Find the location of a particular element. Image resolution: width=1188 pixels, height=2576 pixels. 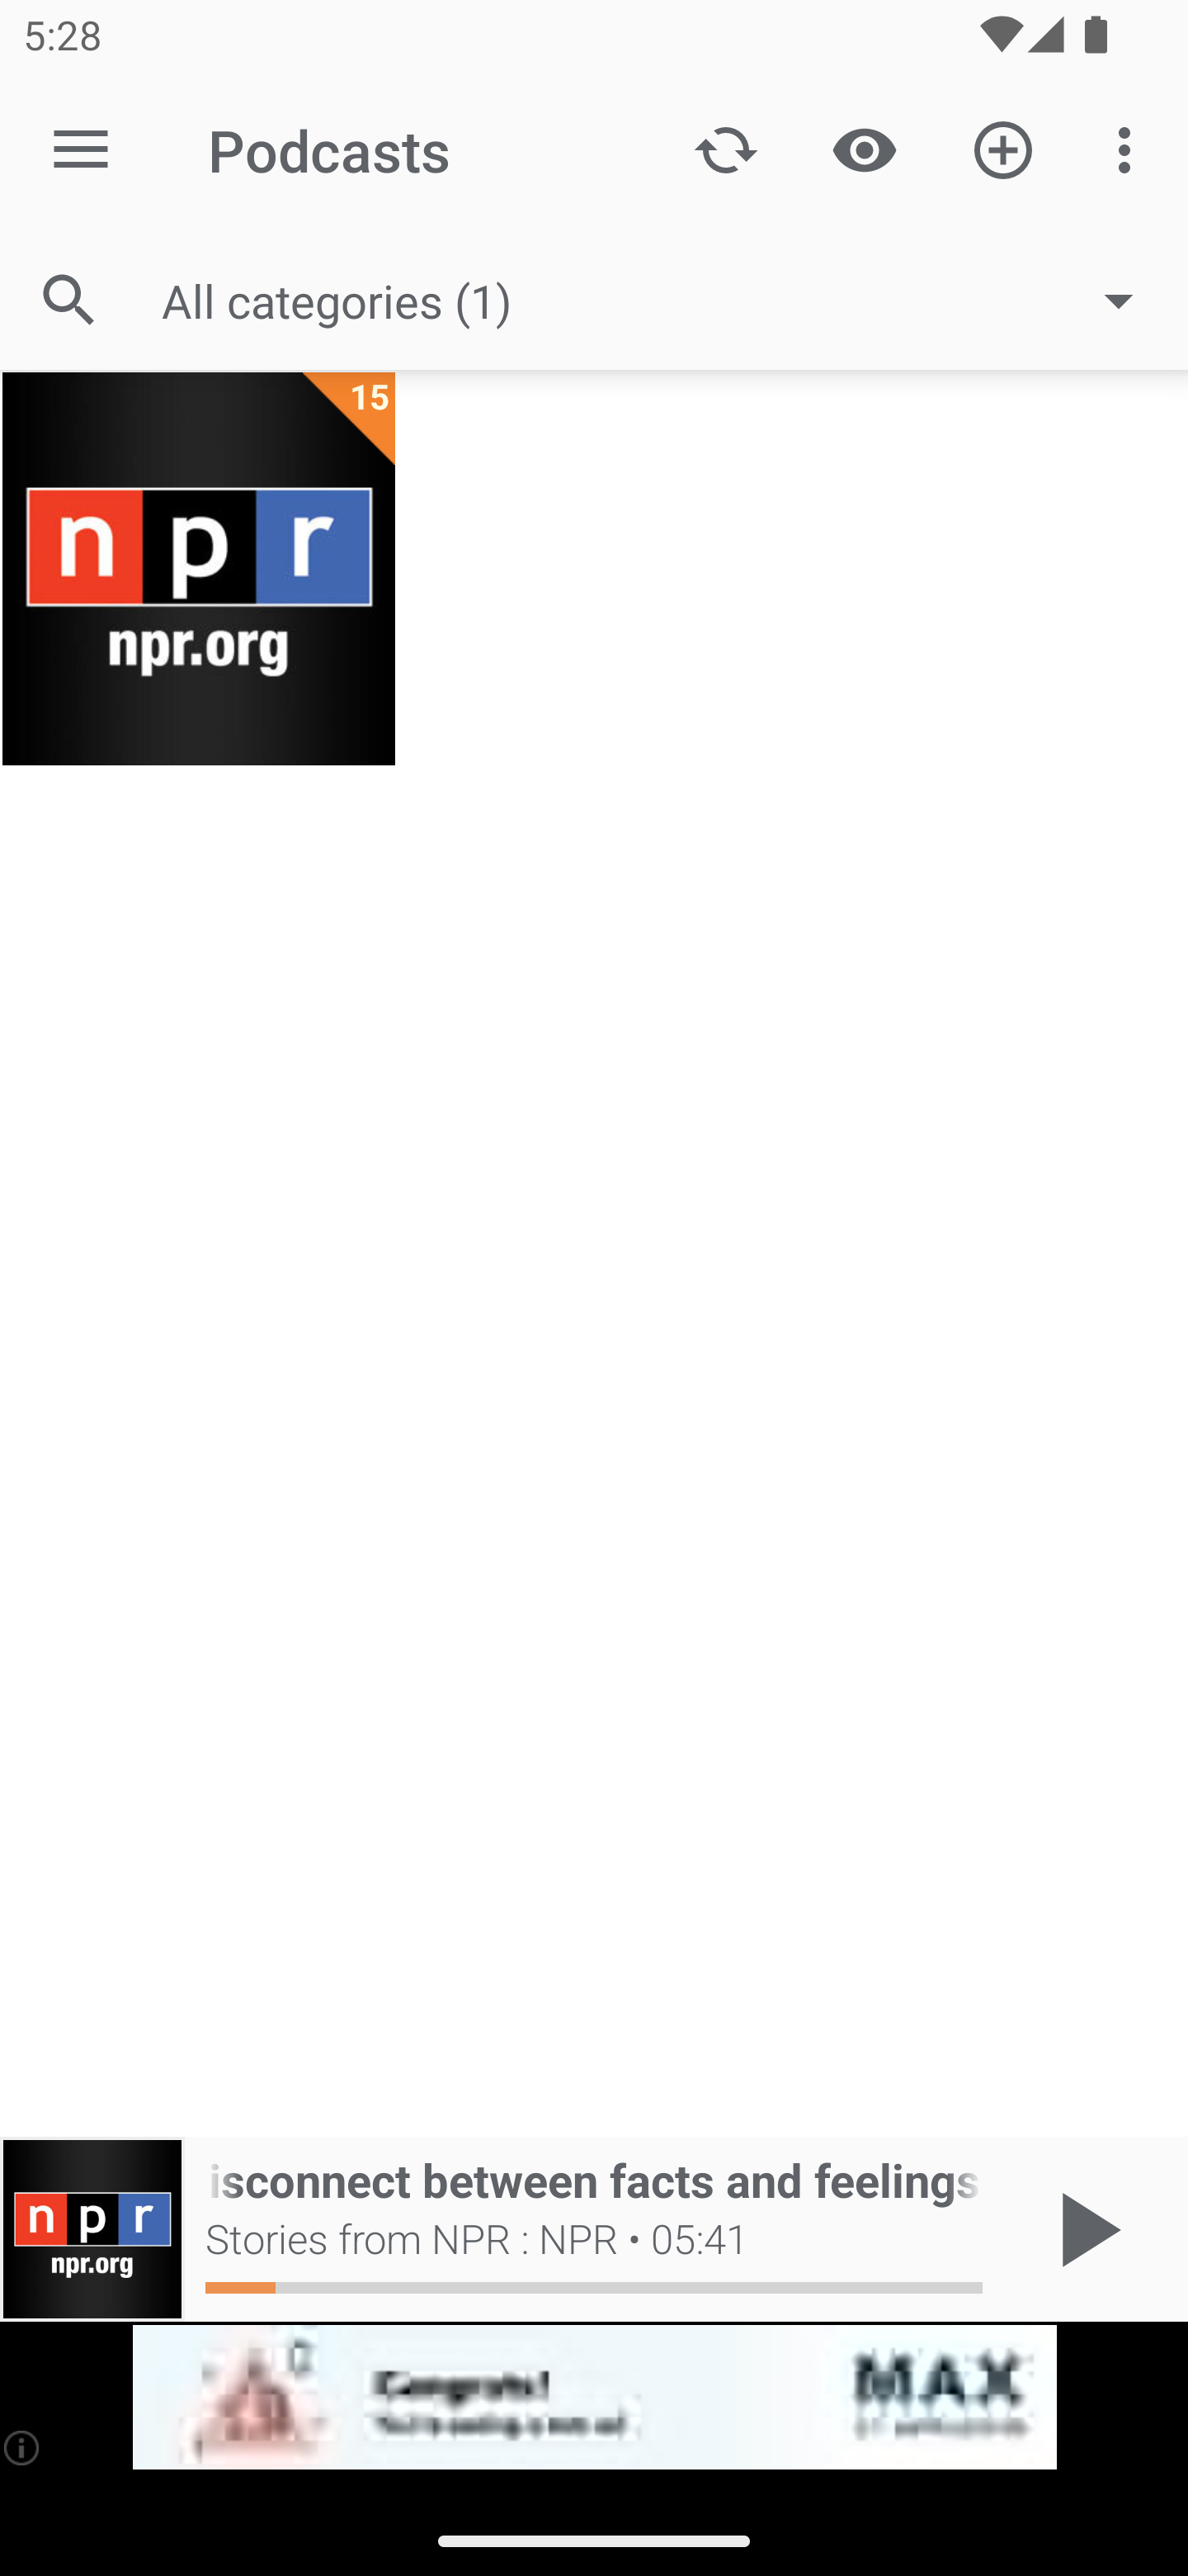

(i) is located at coordinates (23, 2447).